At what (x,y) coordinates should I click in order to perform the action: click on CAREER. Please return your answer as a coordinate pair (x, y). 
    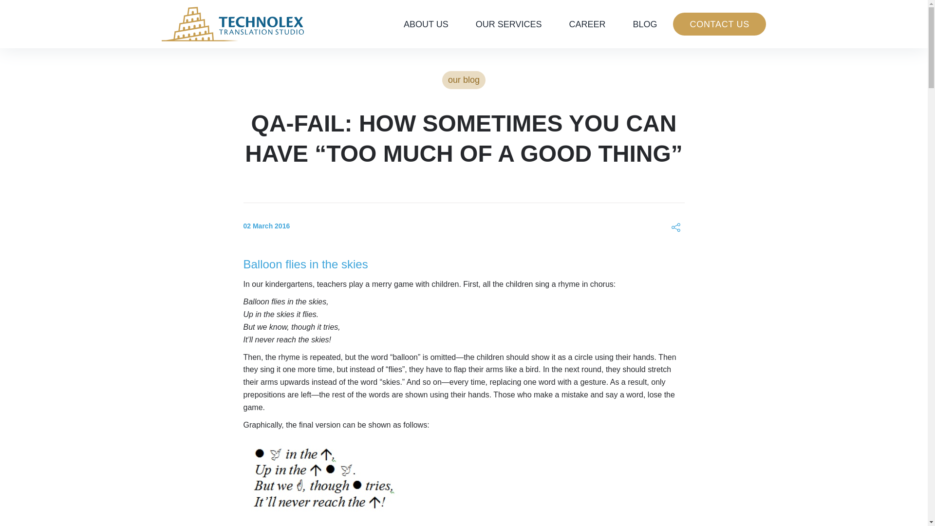
    Looking at the image, I should click on (587, 24).